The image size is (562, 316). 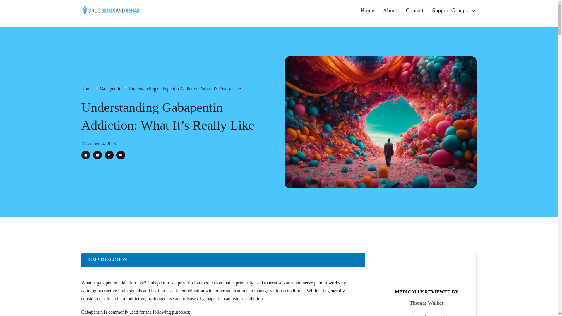 What do you see at coordinates (111, 89) in the screenshot?
I see `Gabapentin` at bounding box center [111, 89].